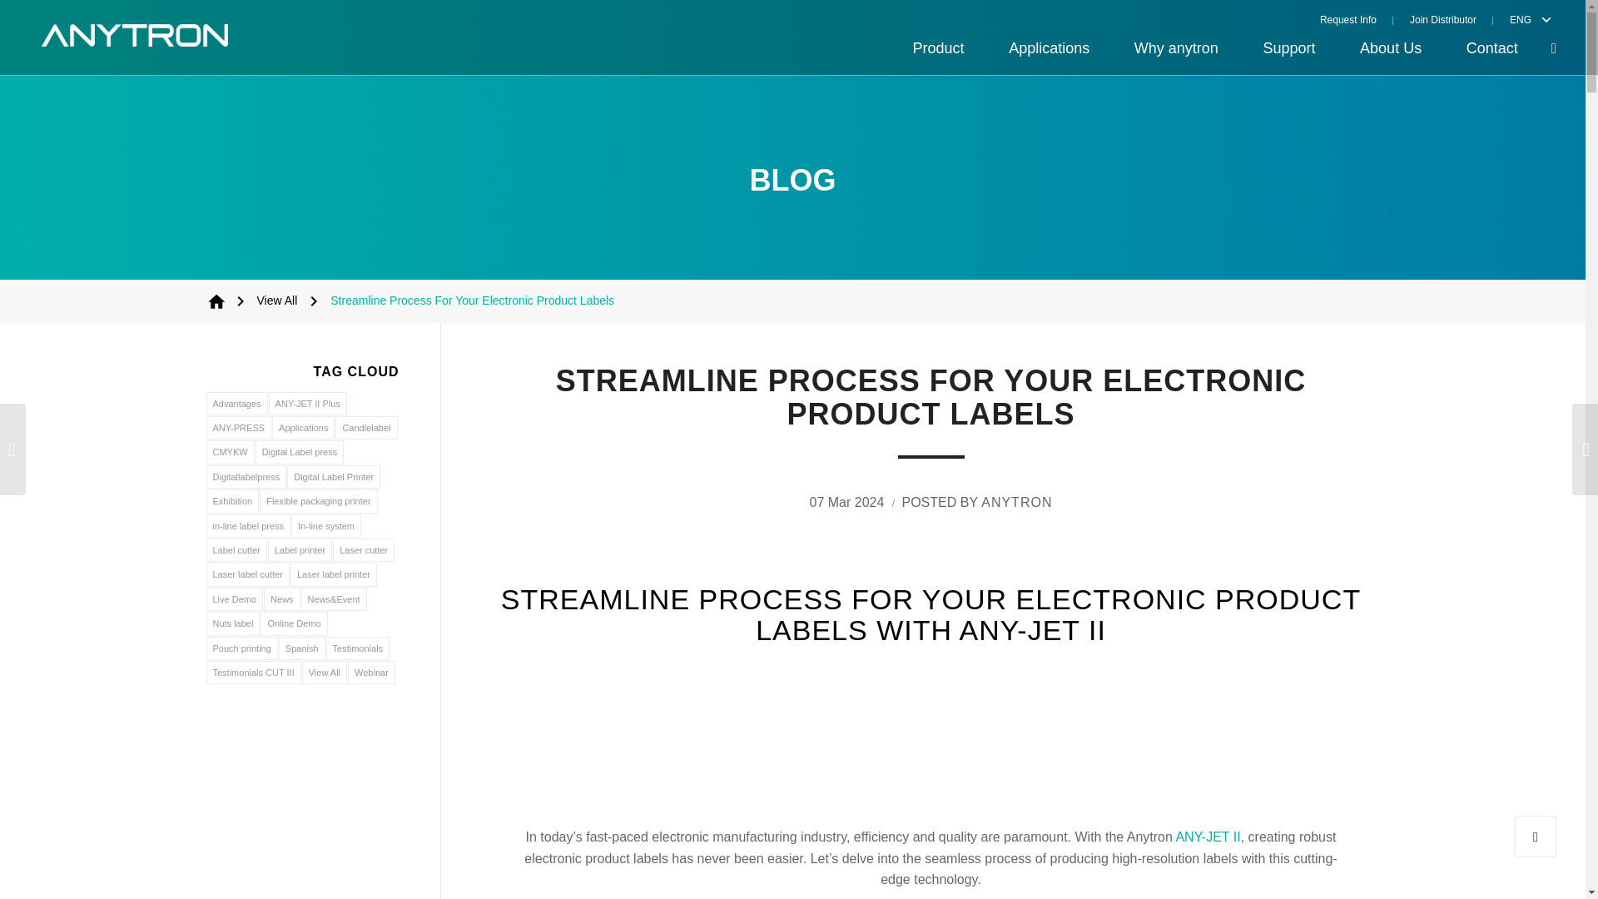 The height and width of the screenshot is (899, 1598). What do you see at coordinates (1357, 19) in the screenshot?
I see `Request Info` at bounding box center [1357, 19].